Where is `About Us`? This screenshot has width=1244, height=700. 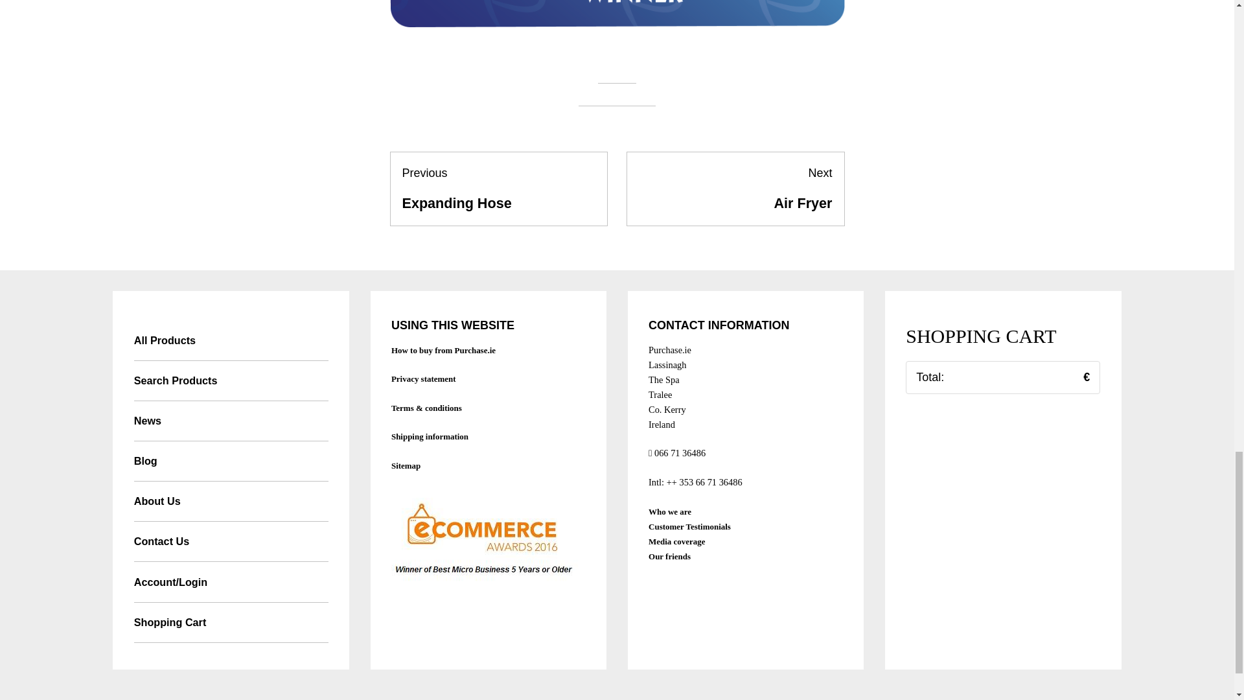 About Us is located at coordinates (231, 502).